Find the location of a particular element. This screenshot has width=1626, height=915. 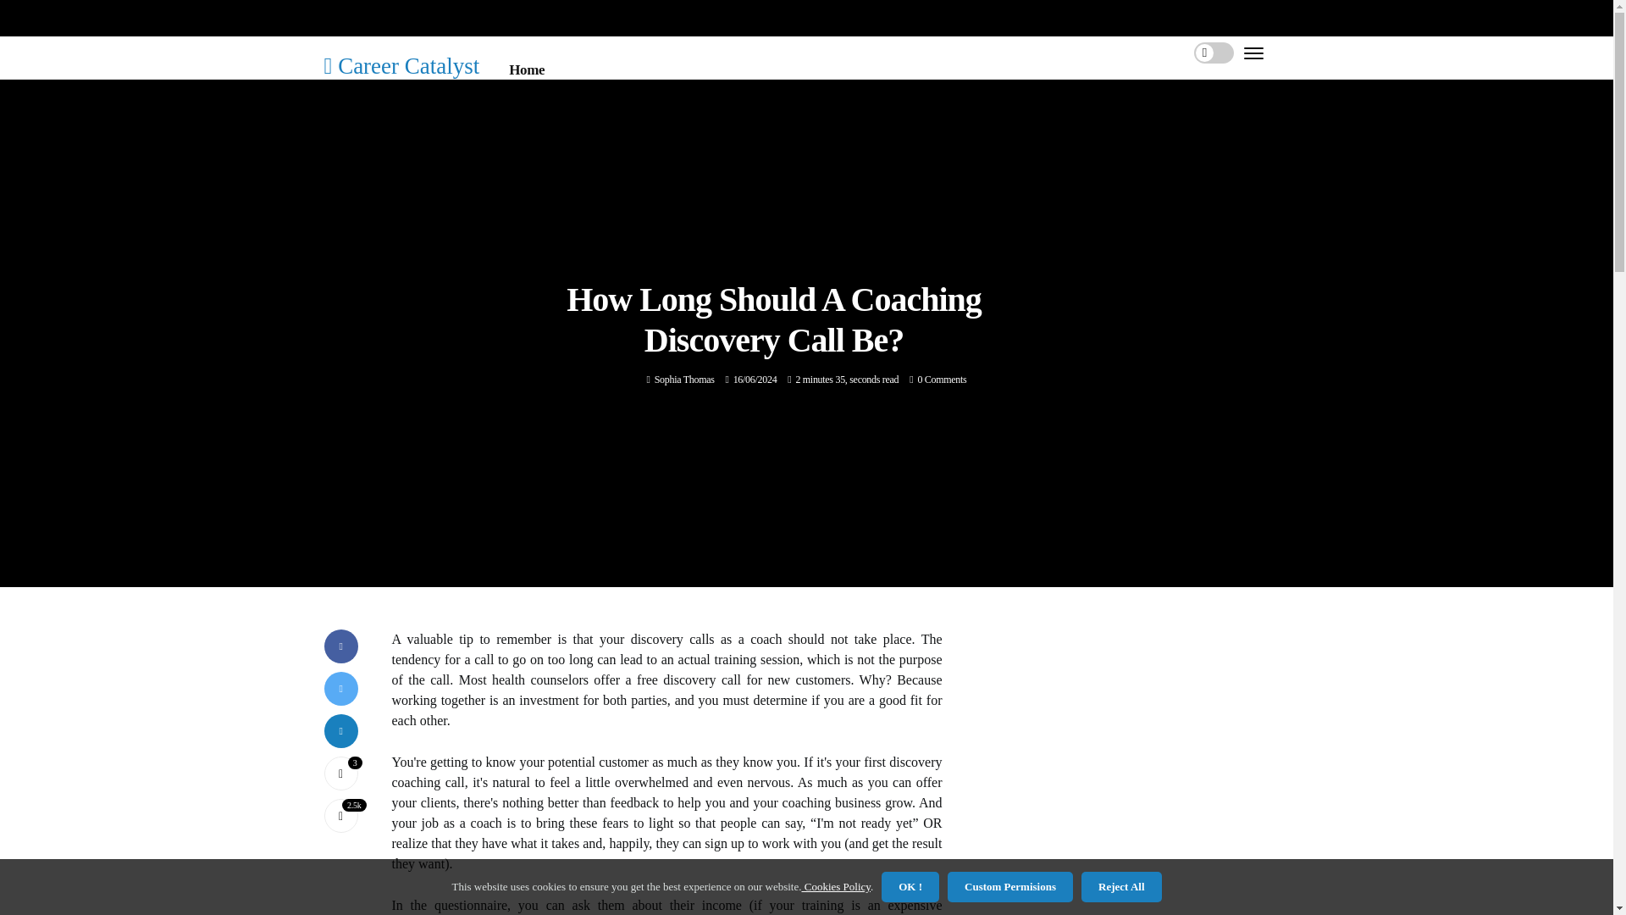

Career Catalyst is located at coordinates (401, 64).